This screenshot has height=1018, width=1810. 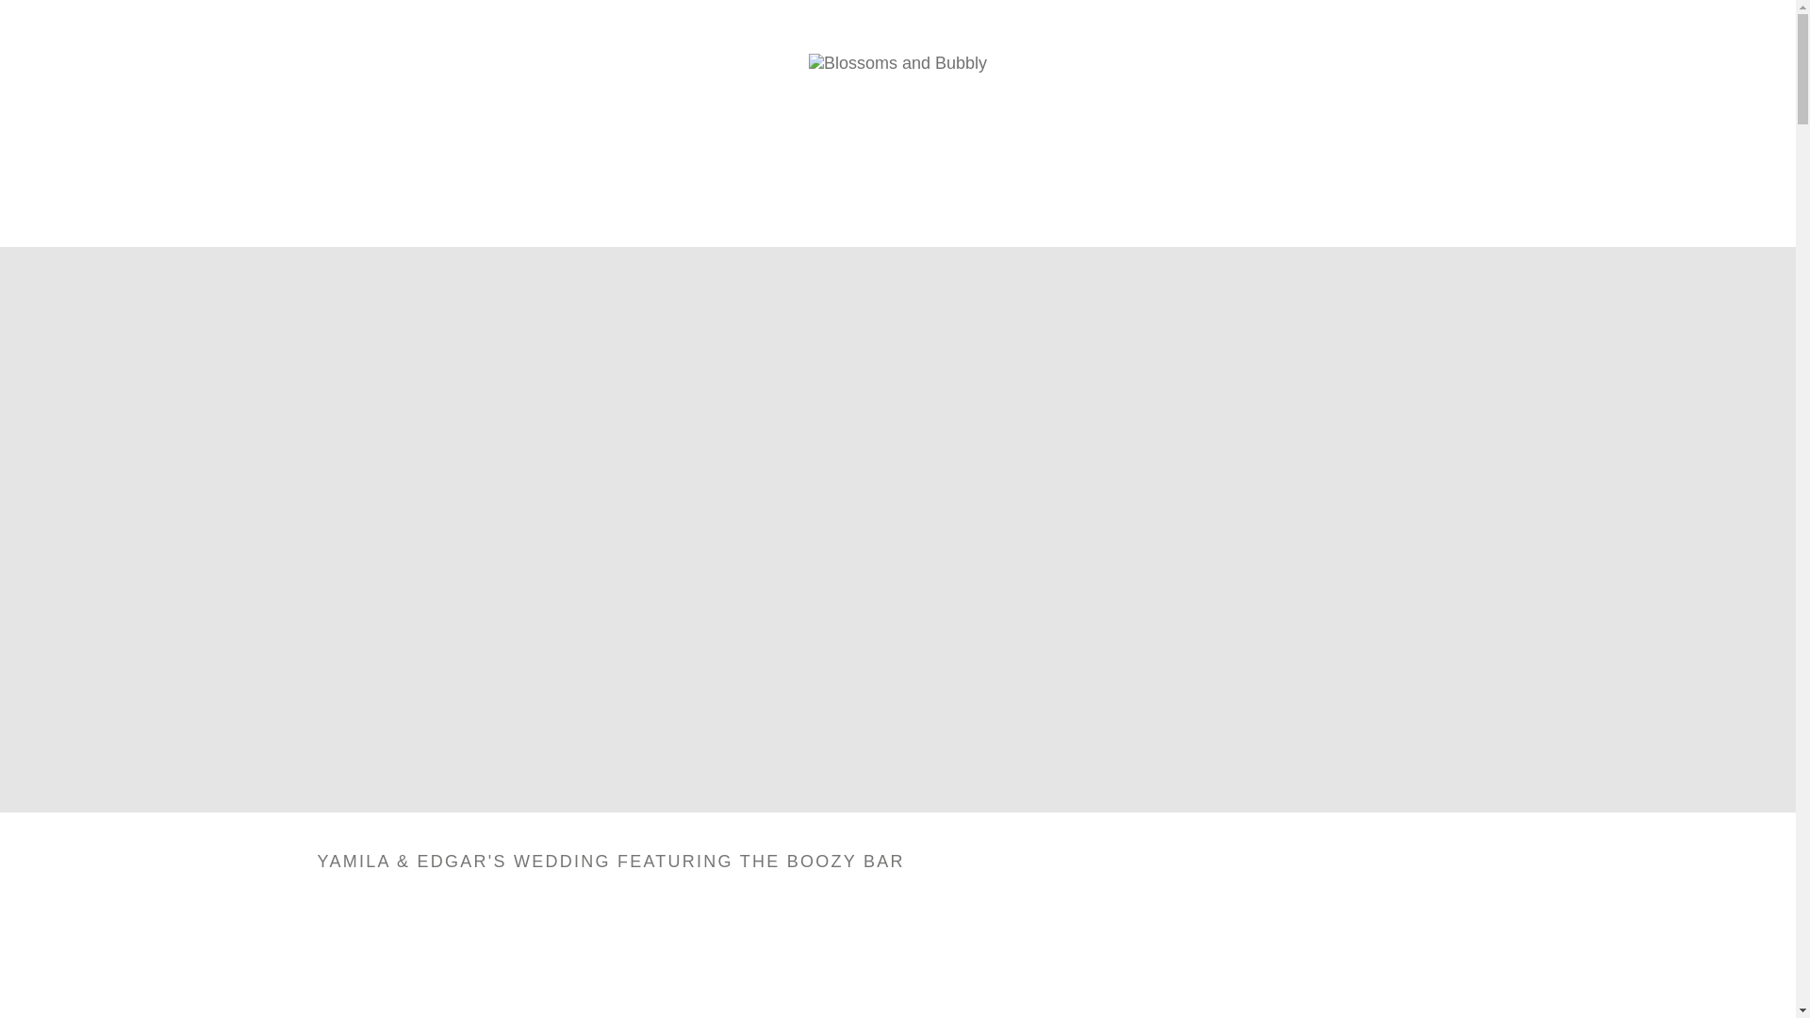 I want to click on Blossoms and Bubbly, so click(x=897, y=62).